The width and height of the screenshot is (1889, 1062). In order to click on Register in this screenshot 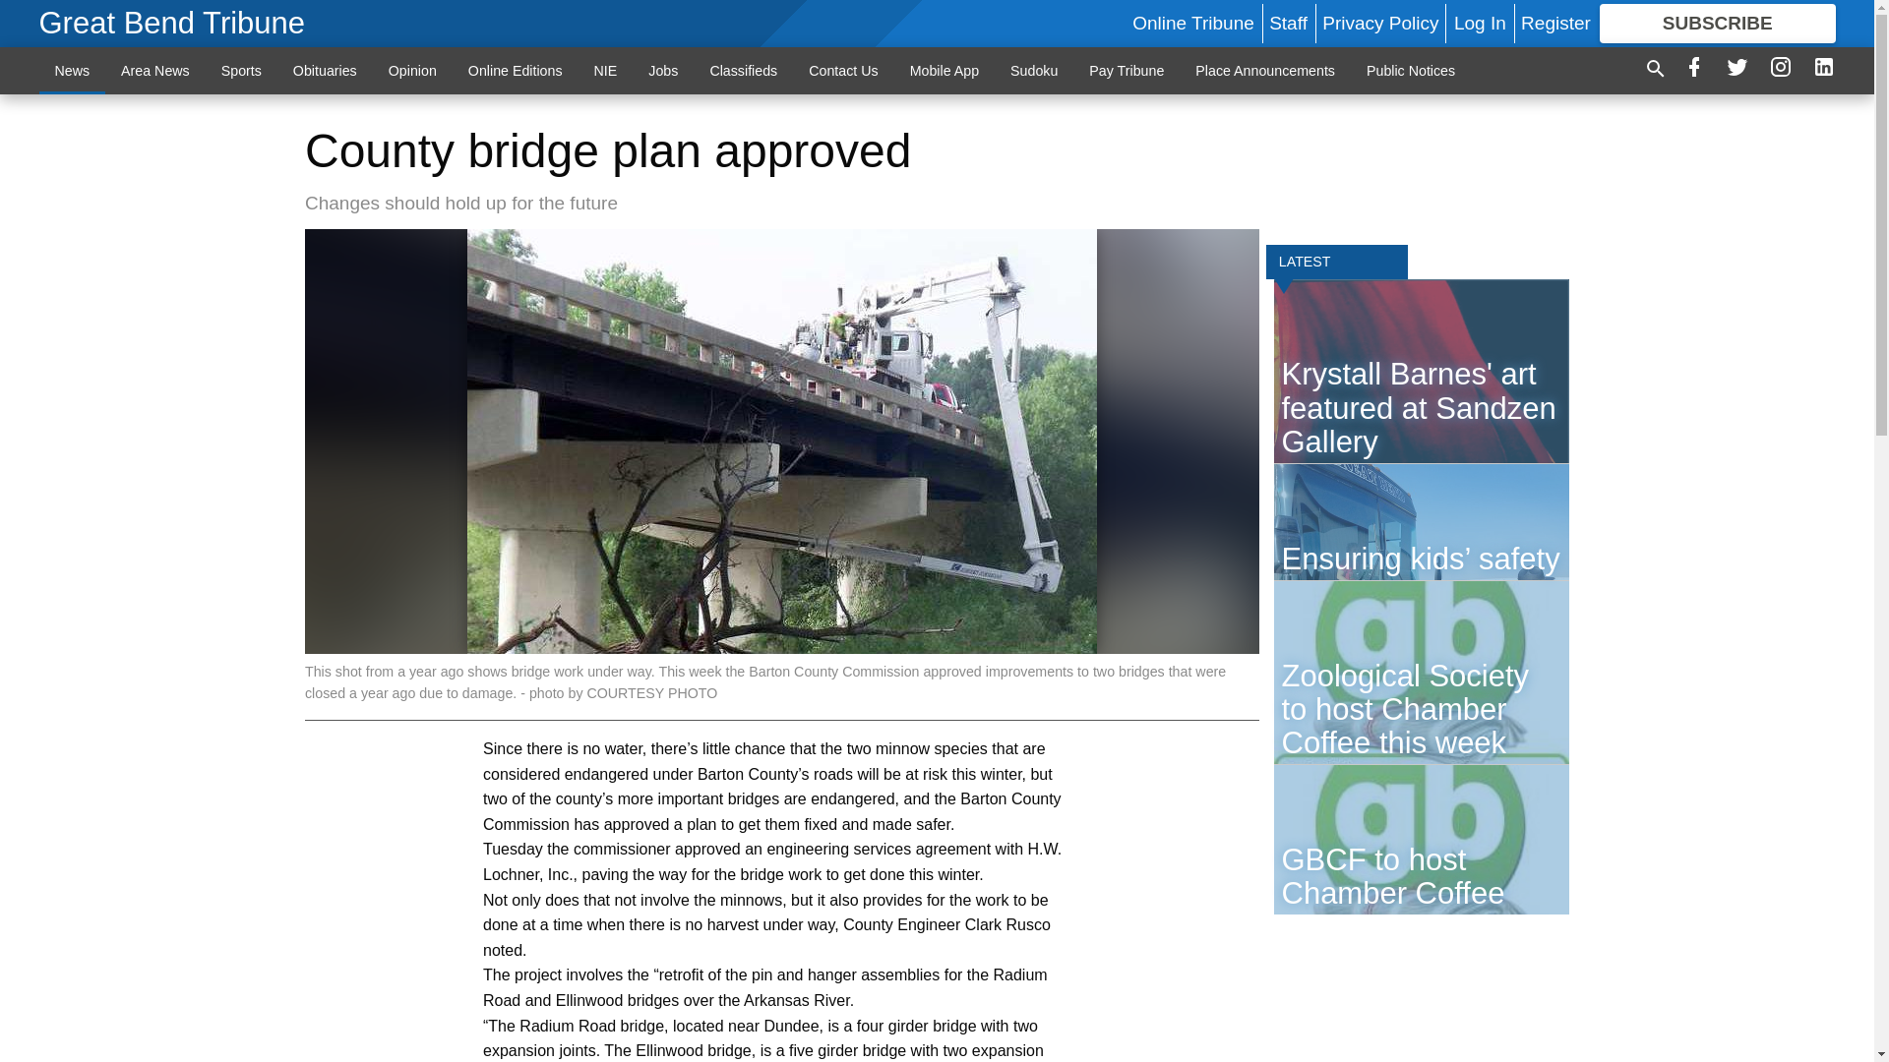, I will do `click(1554, 23)`.